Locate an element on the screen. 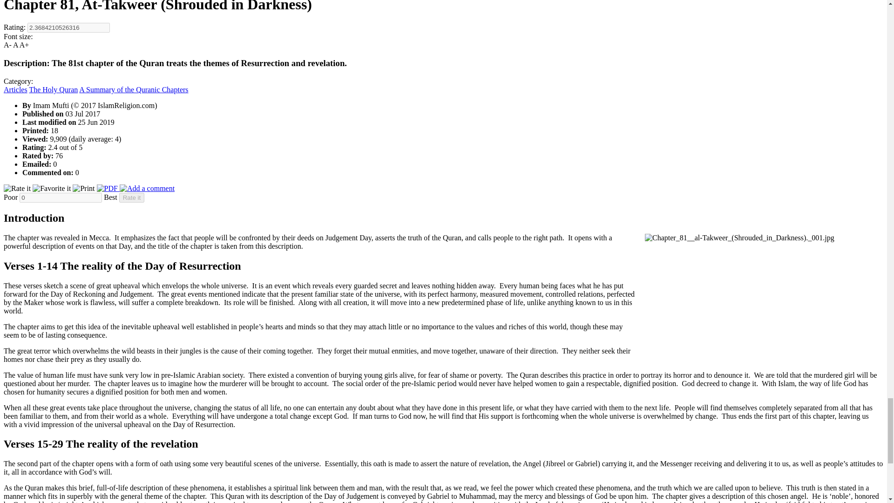 The image size is (894, 503). Default font size is located at coordinates (15, 45).